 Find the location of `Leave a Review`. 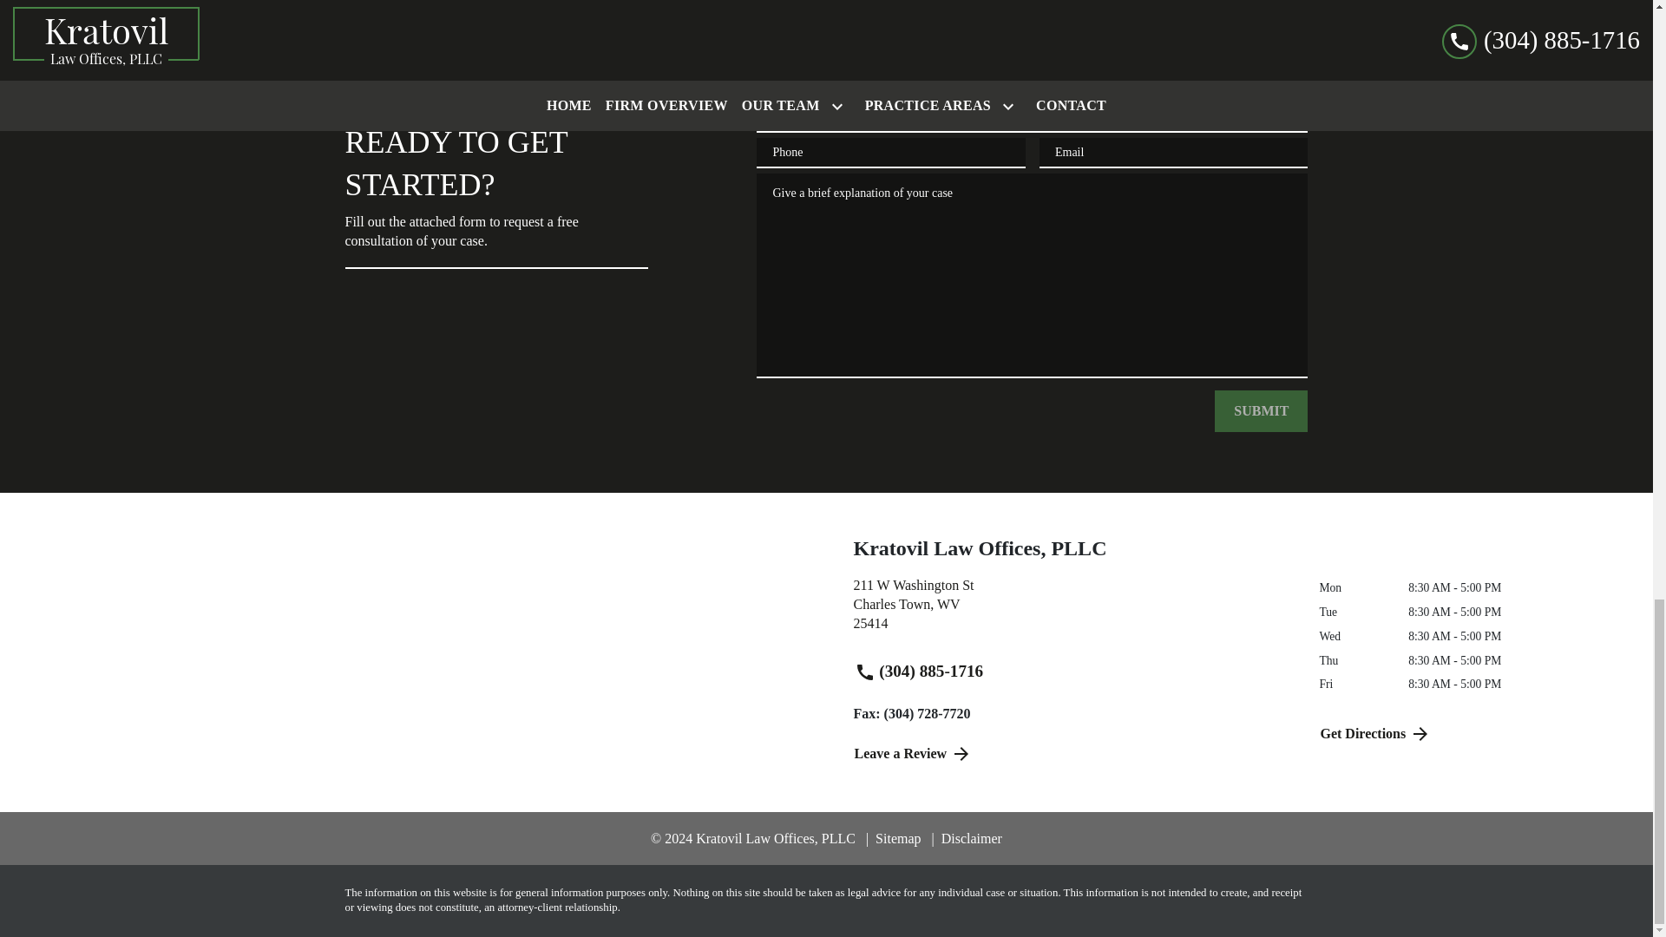

Leave a Review is located at coordinates (1472, 734).